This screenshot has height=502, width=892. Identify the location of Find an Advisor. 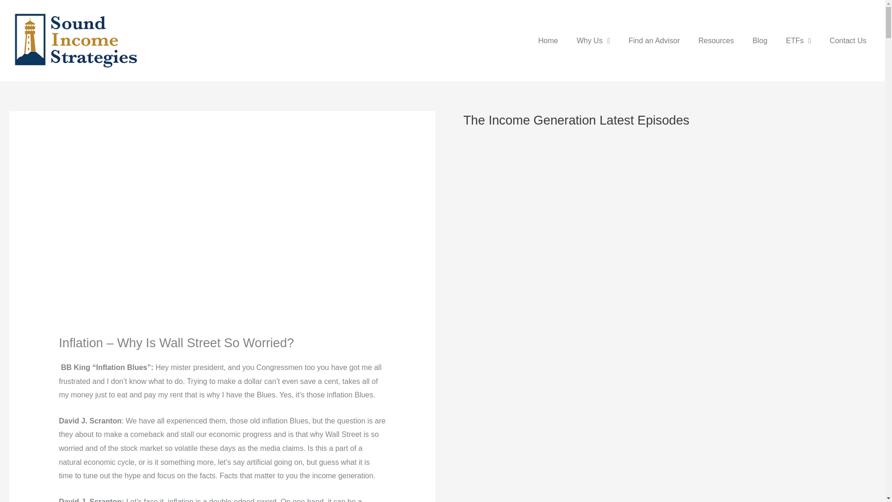
(654, 41).